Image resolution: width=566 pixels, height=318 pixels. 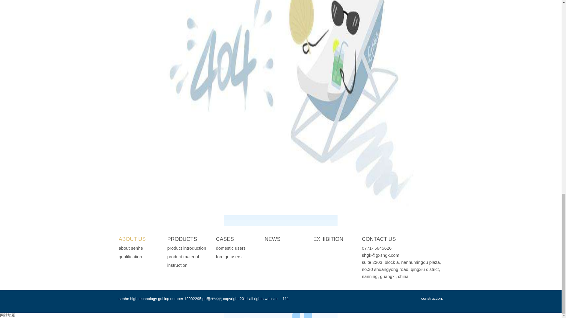 I want to click on PRODUCTS, so click(x=182, y=239).